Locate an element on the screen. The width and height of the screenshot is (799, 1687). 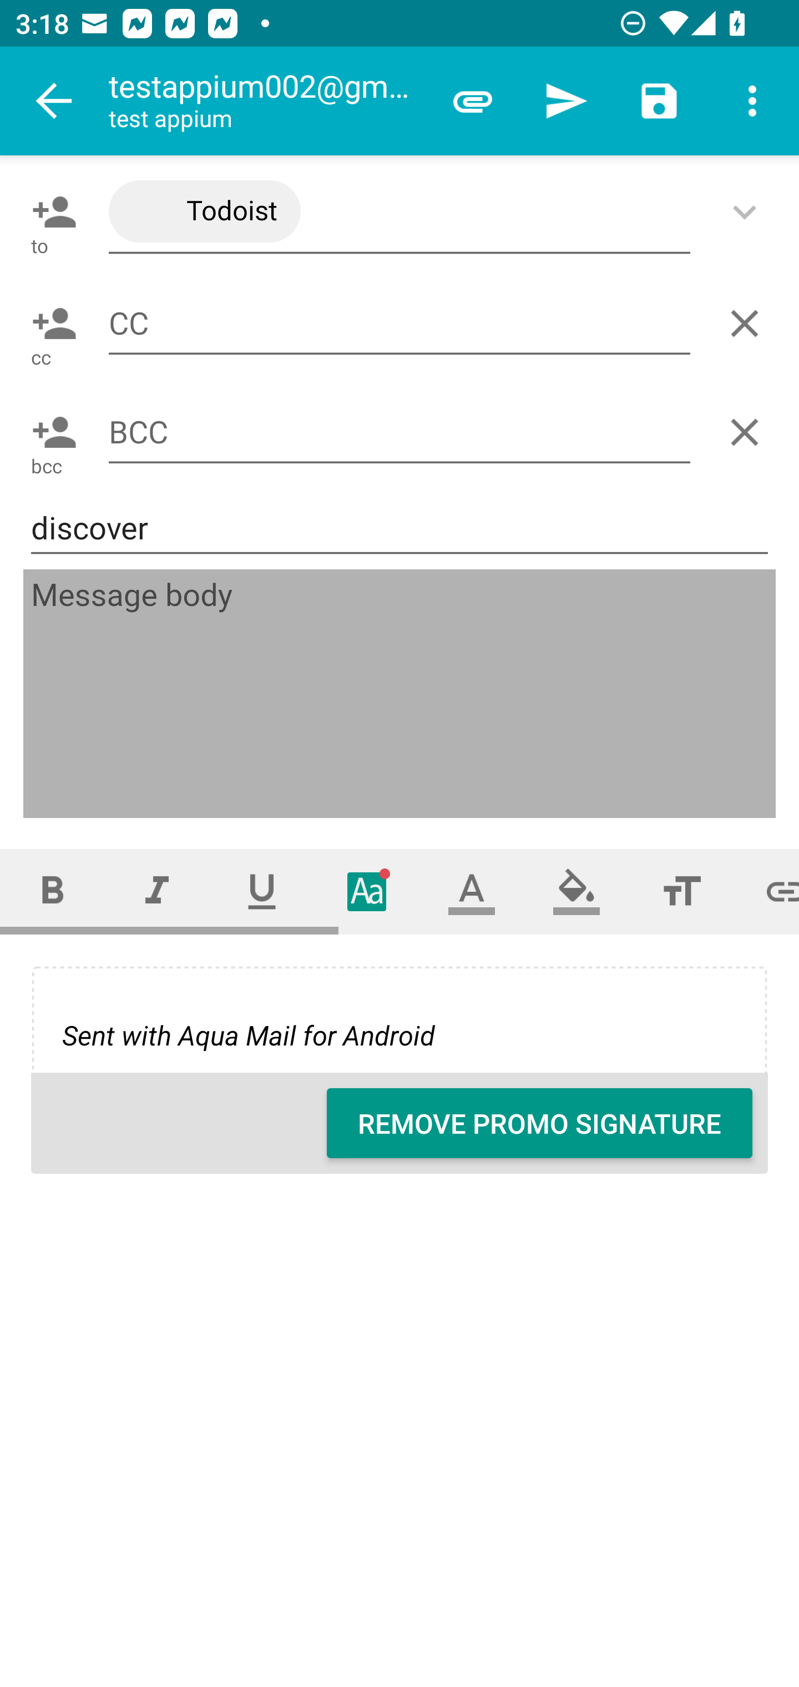
Fill color is located at coordinates (577, 891).